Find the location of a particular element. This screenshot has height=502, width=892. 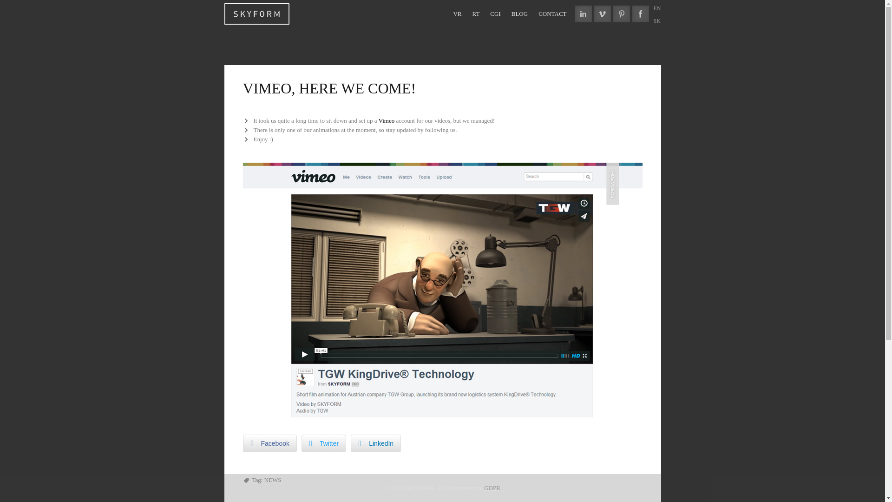

Twitter is located at coordinates (323, 443).